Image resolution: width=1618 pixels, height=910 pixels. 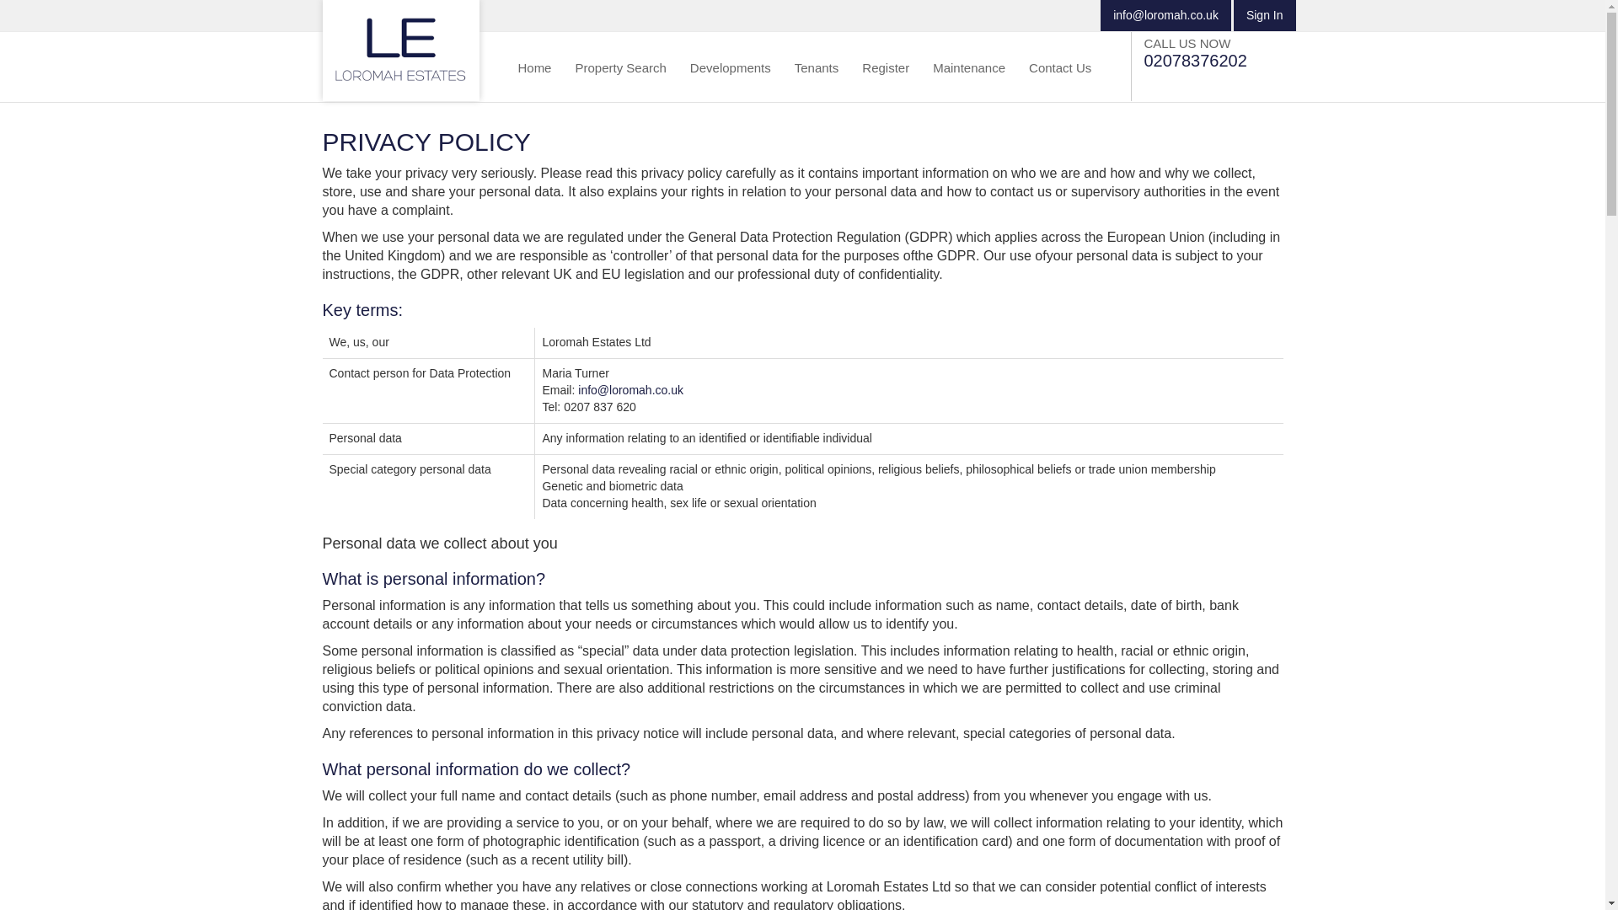 I want to click on Tenants, so click(x=817, y=66).